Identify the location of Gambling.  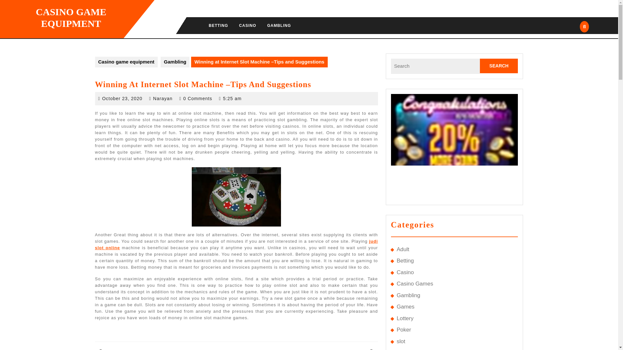
(400, 341).